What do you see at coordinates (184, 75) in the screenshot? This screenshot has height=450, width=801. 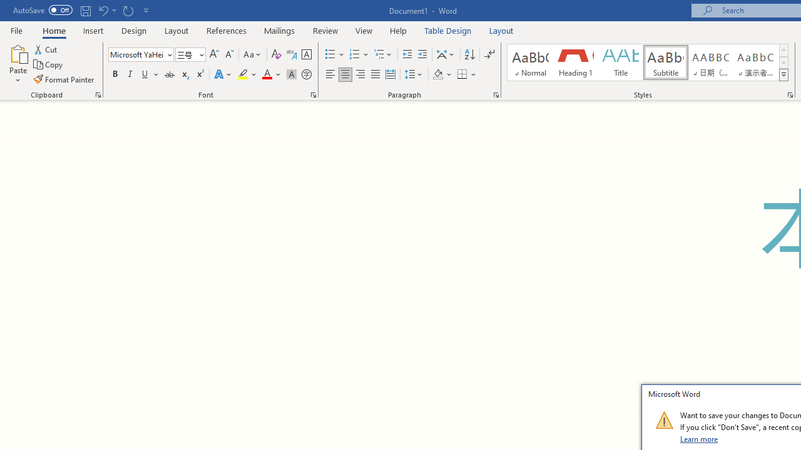 I see `Subscript` at bounding box center [184, 75].